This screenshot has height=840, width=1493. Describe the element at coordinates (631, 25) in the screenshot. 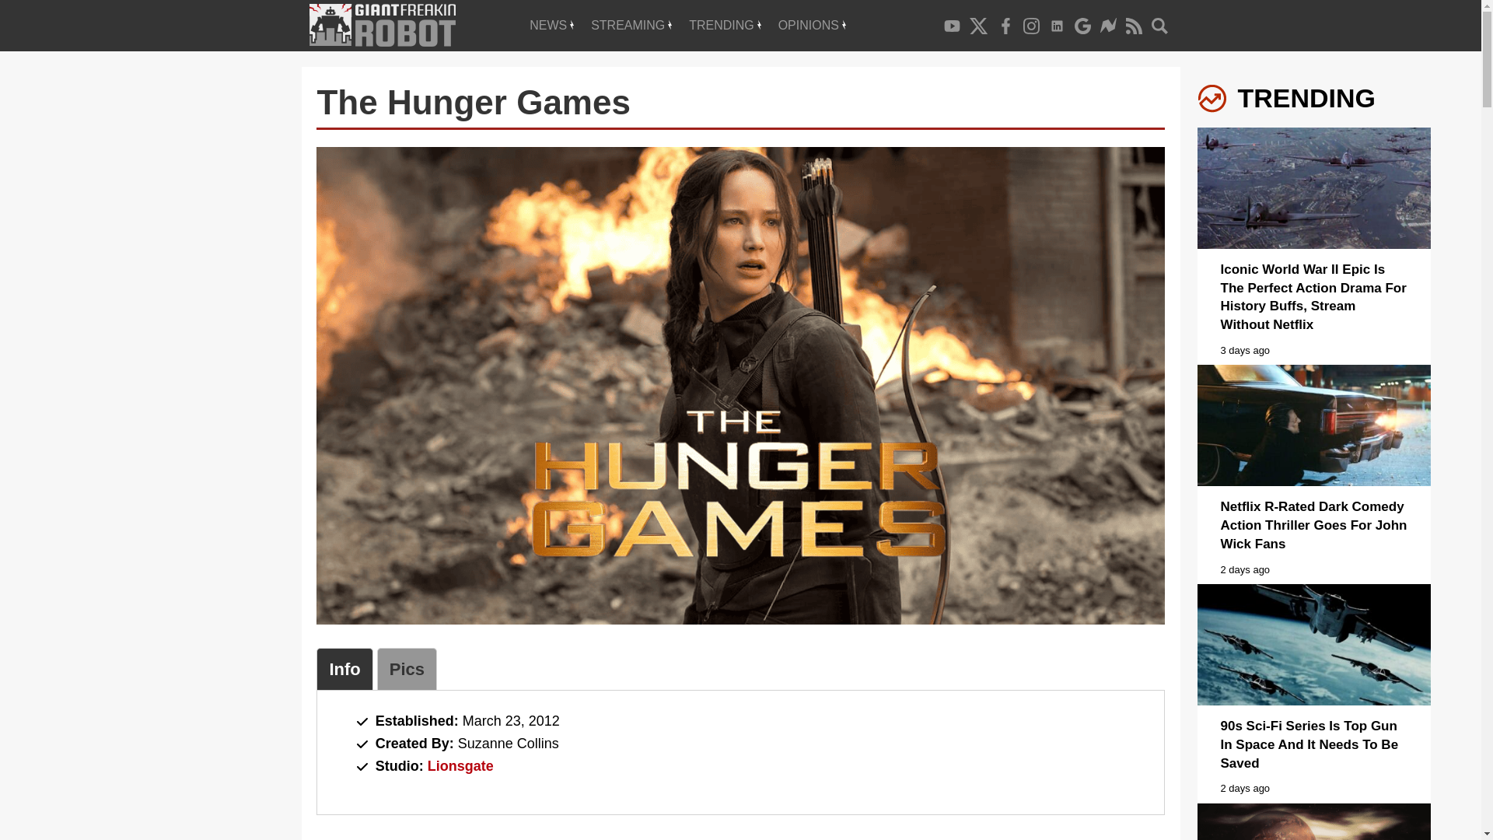

I see `STREAMING` at that location.